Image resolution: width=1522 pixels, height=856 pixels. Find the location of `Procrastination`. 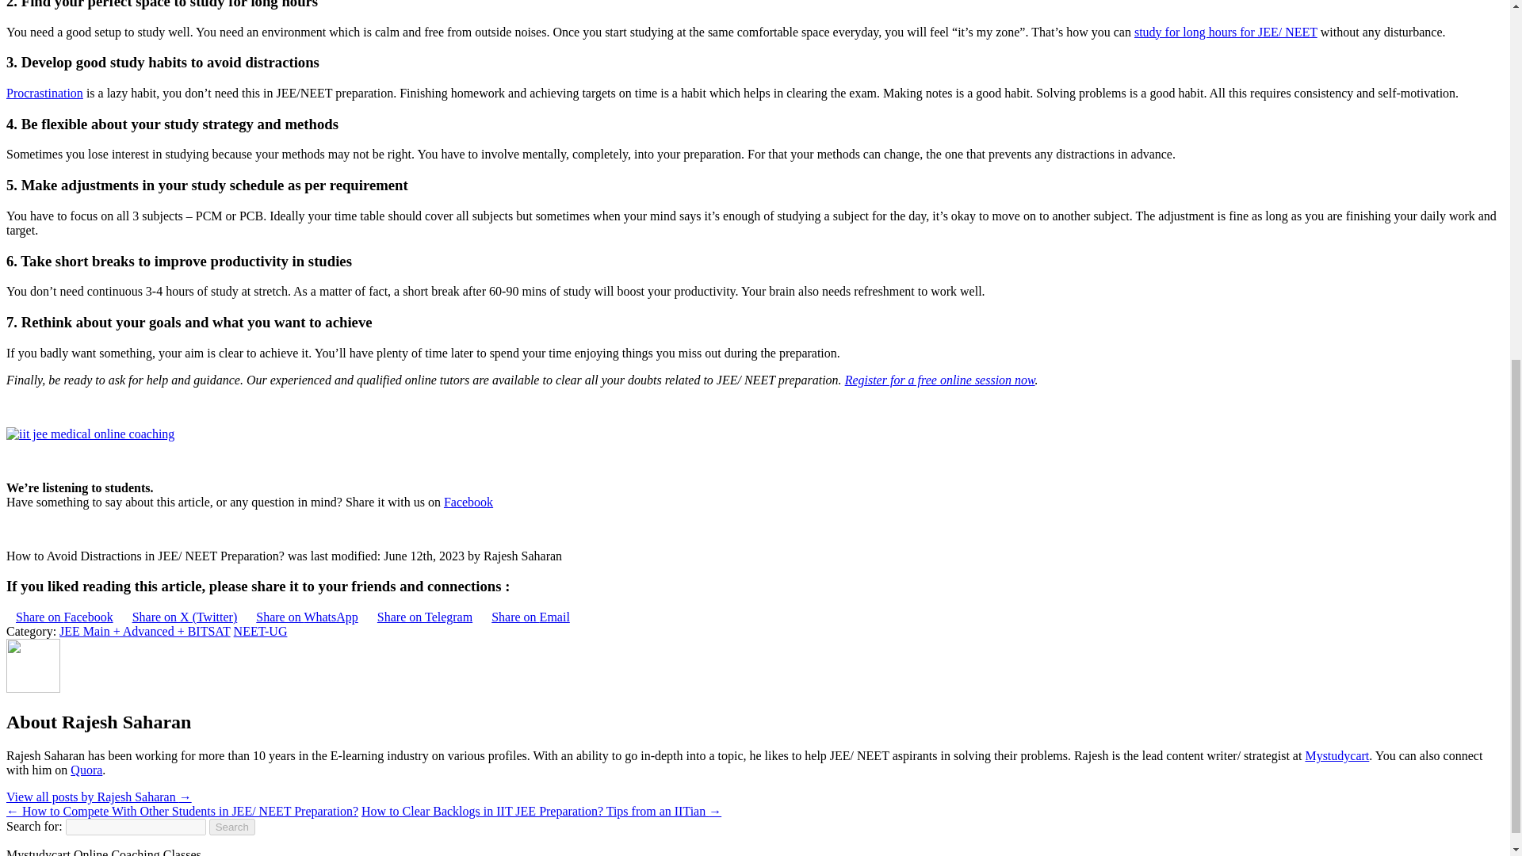

Procrastination is located at coordinates (44, 94).